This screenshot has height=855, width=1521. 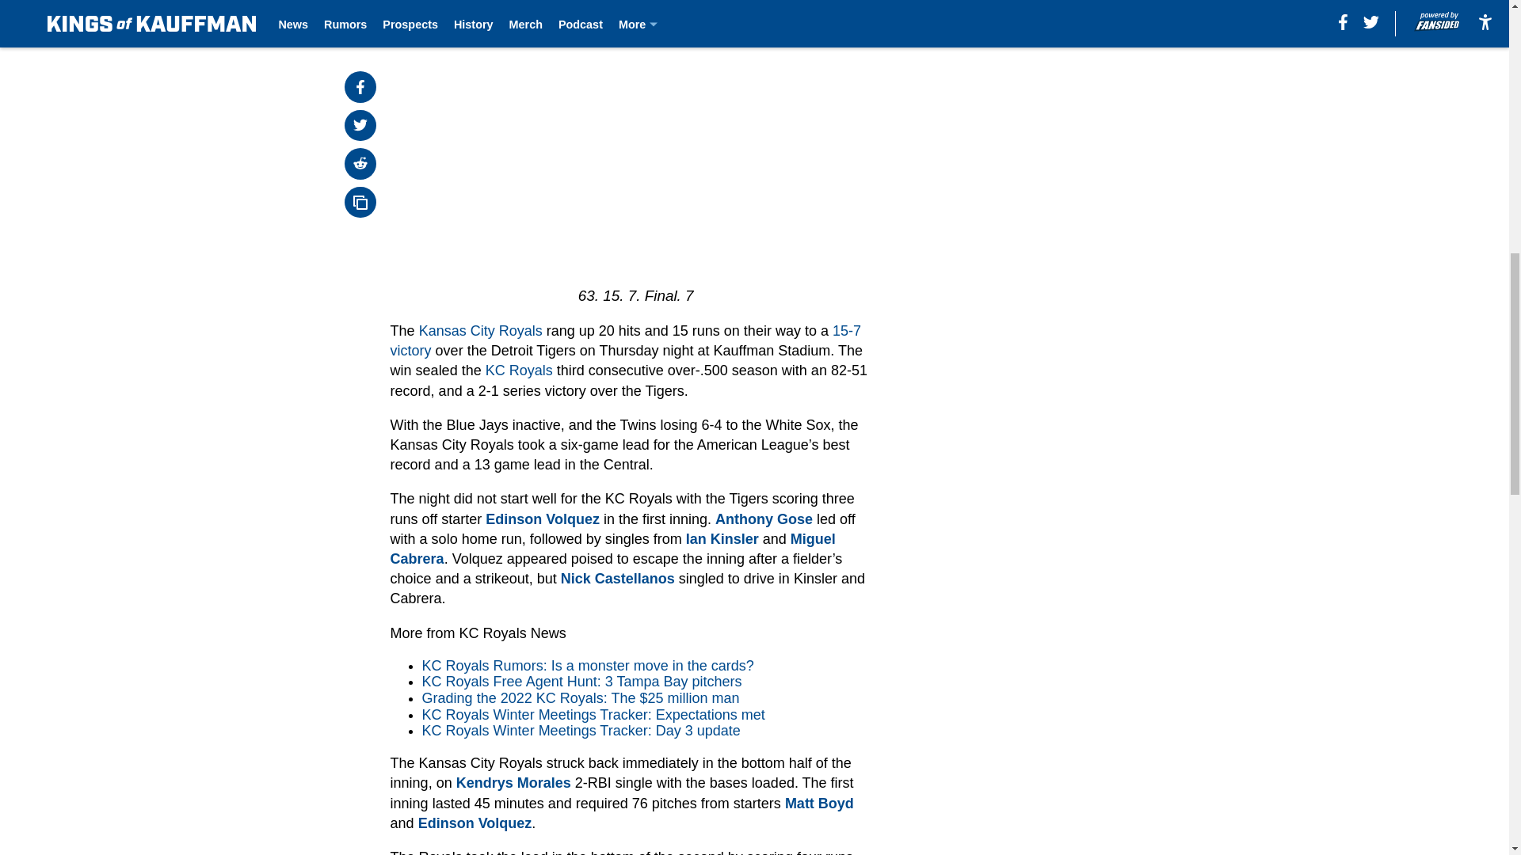 I want to click on Ian Kinsler, so click(x=722, y=538).